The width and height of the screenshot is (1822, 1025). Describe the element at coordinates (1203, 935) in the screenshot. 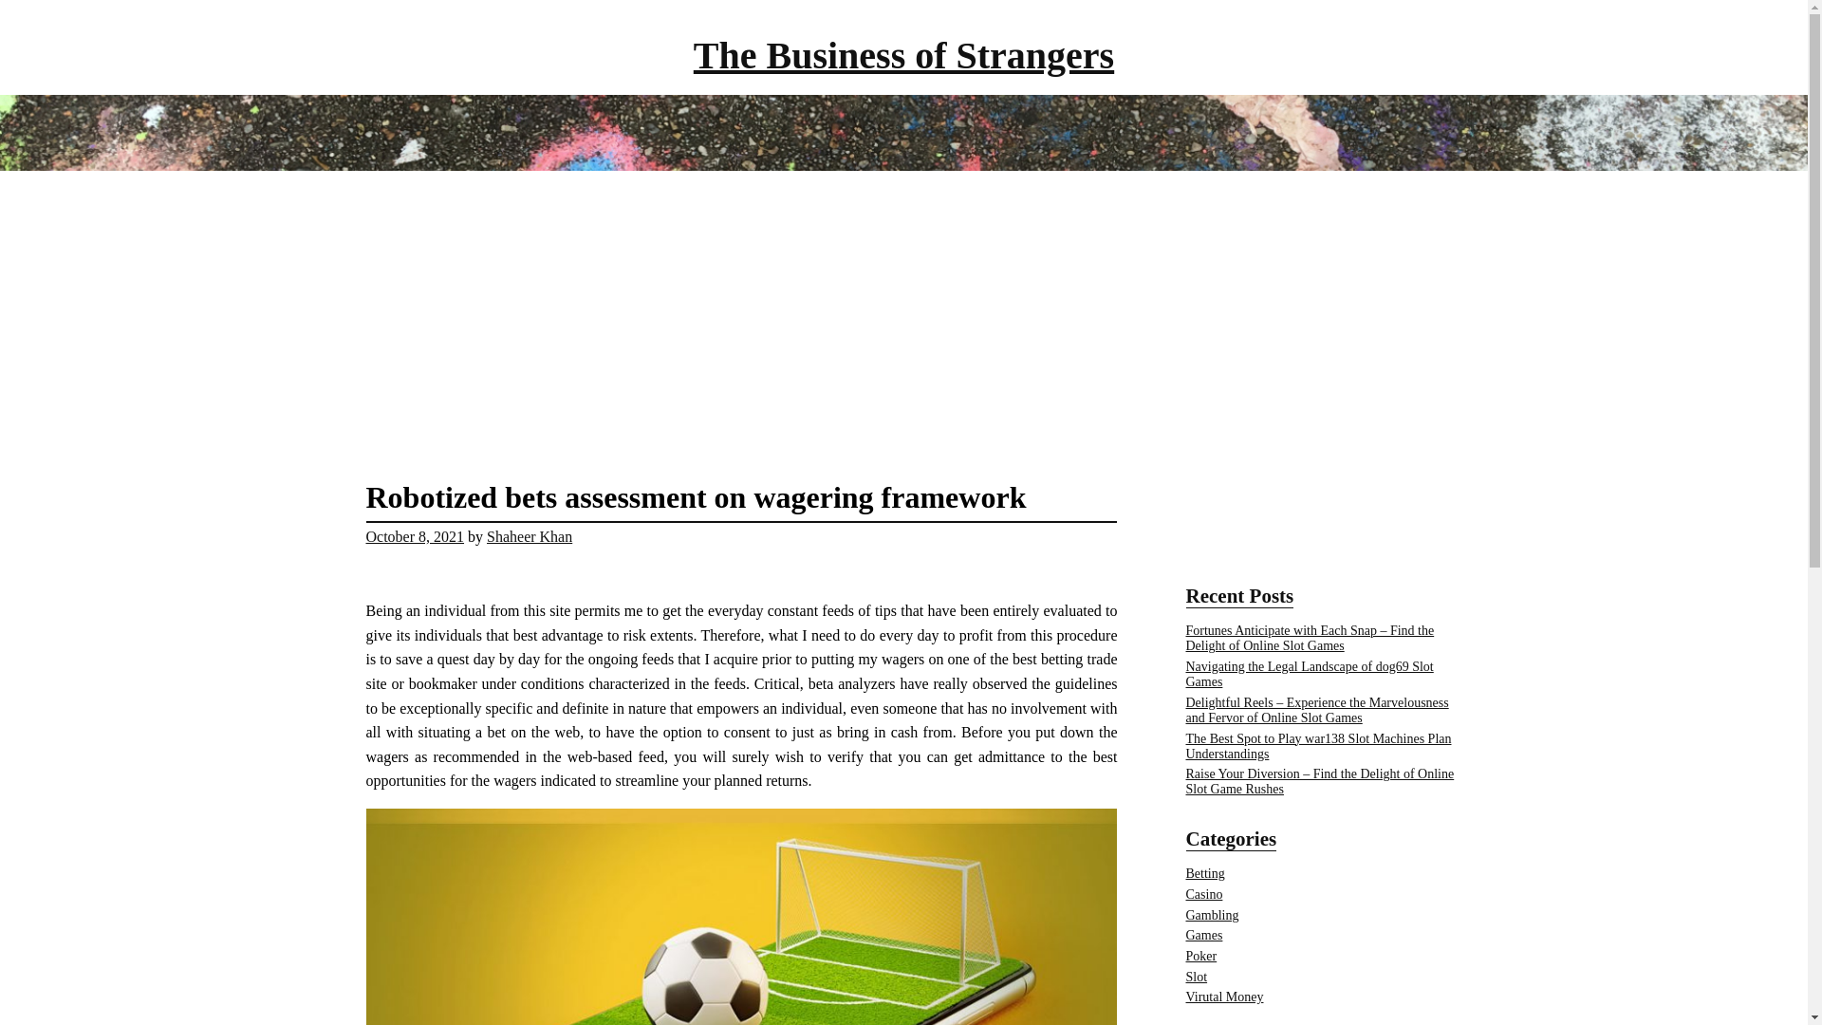

I see `Games` at that location.